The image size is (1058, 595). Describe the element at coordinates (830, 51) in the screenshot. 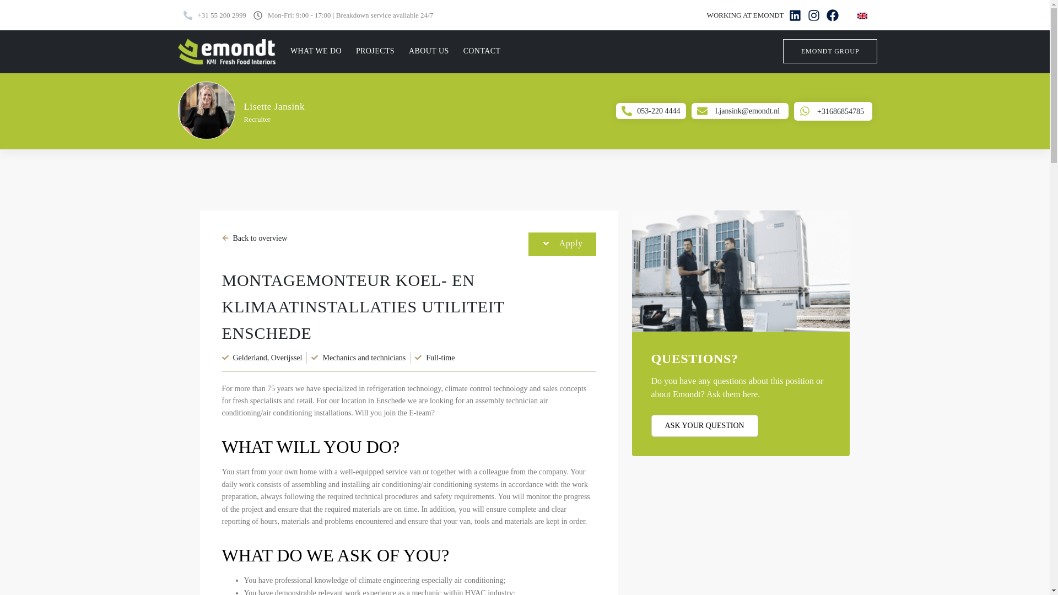

I see `EMONDT GROUP` at that location.